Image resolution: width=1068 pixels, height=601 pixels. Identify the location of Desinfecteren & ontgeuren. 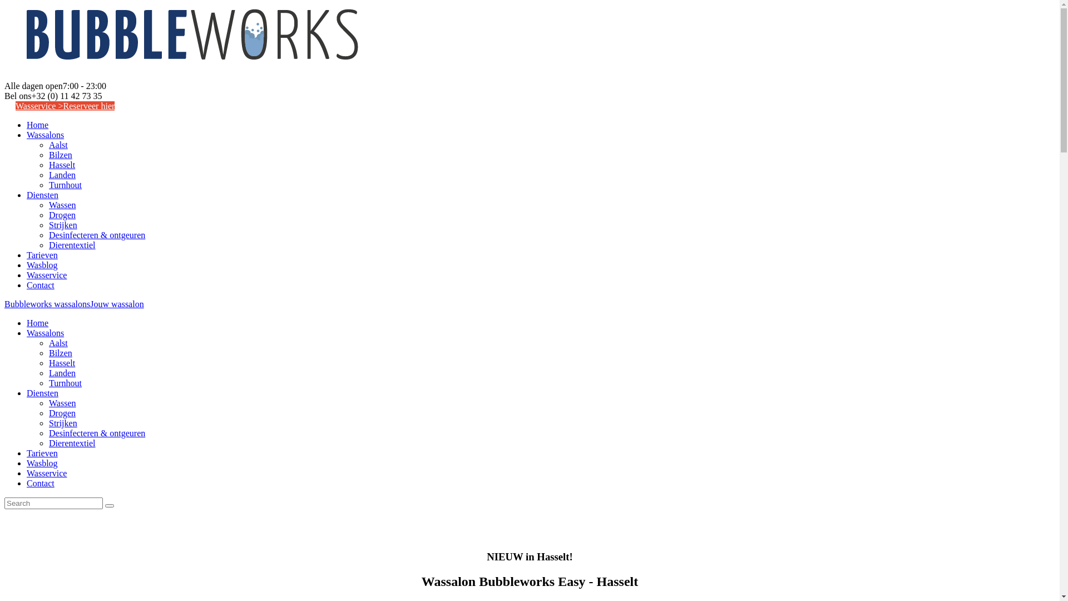
(97, 235).